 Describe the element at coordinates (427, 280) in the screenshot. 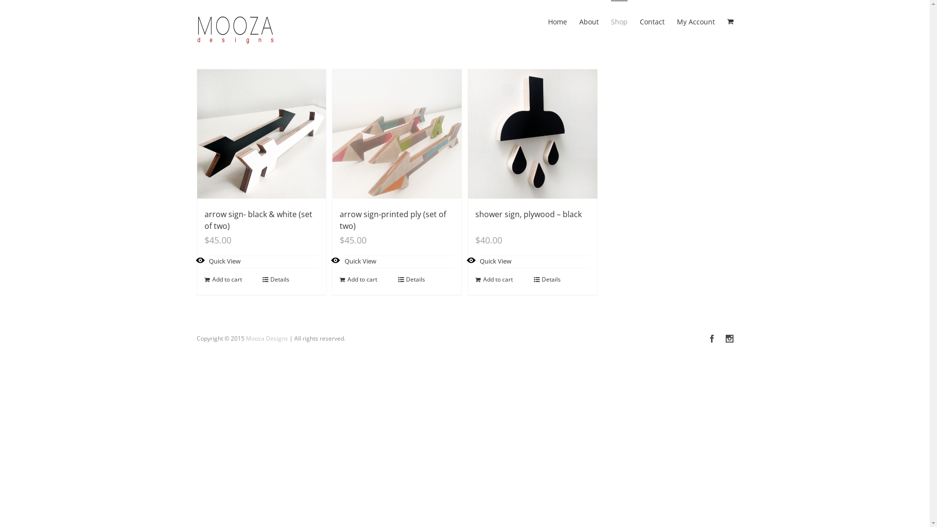

I see `Details` at that location.